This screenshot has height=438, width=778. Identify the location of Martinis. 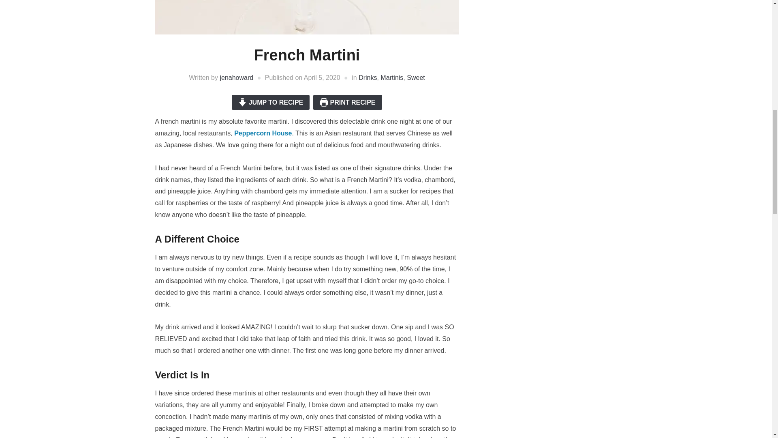
(391, 77).